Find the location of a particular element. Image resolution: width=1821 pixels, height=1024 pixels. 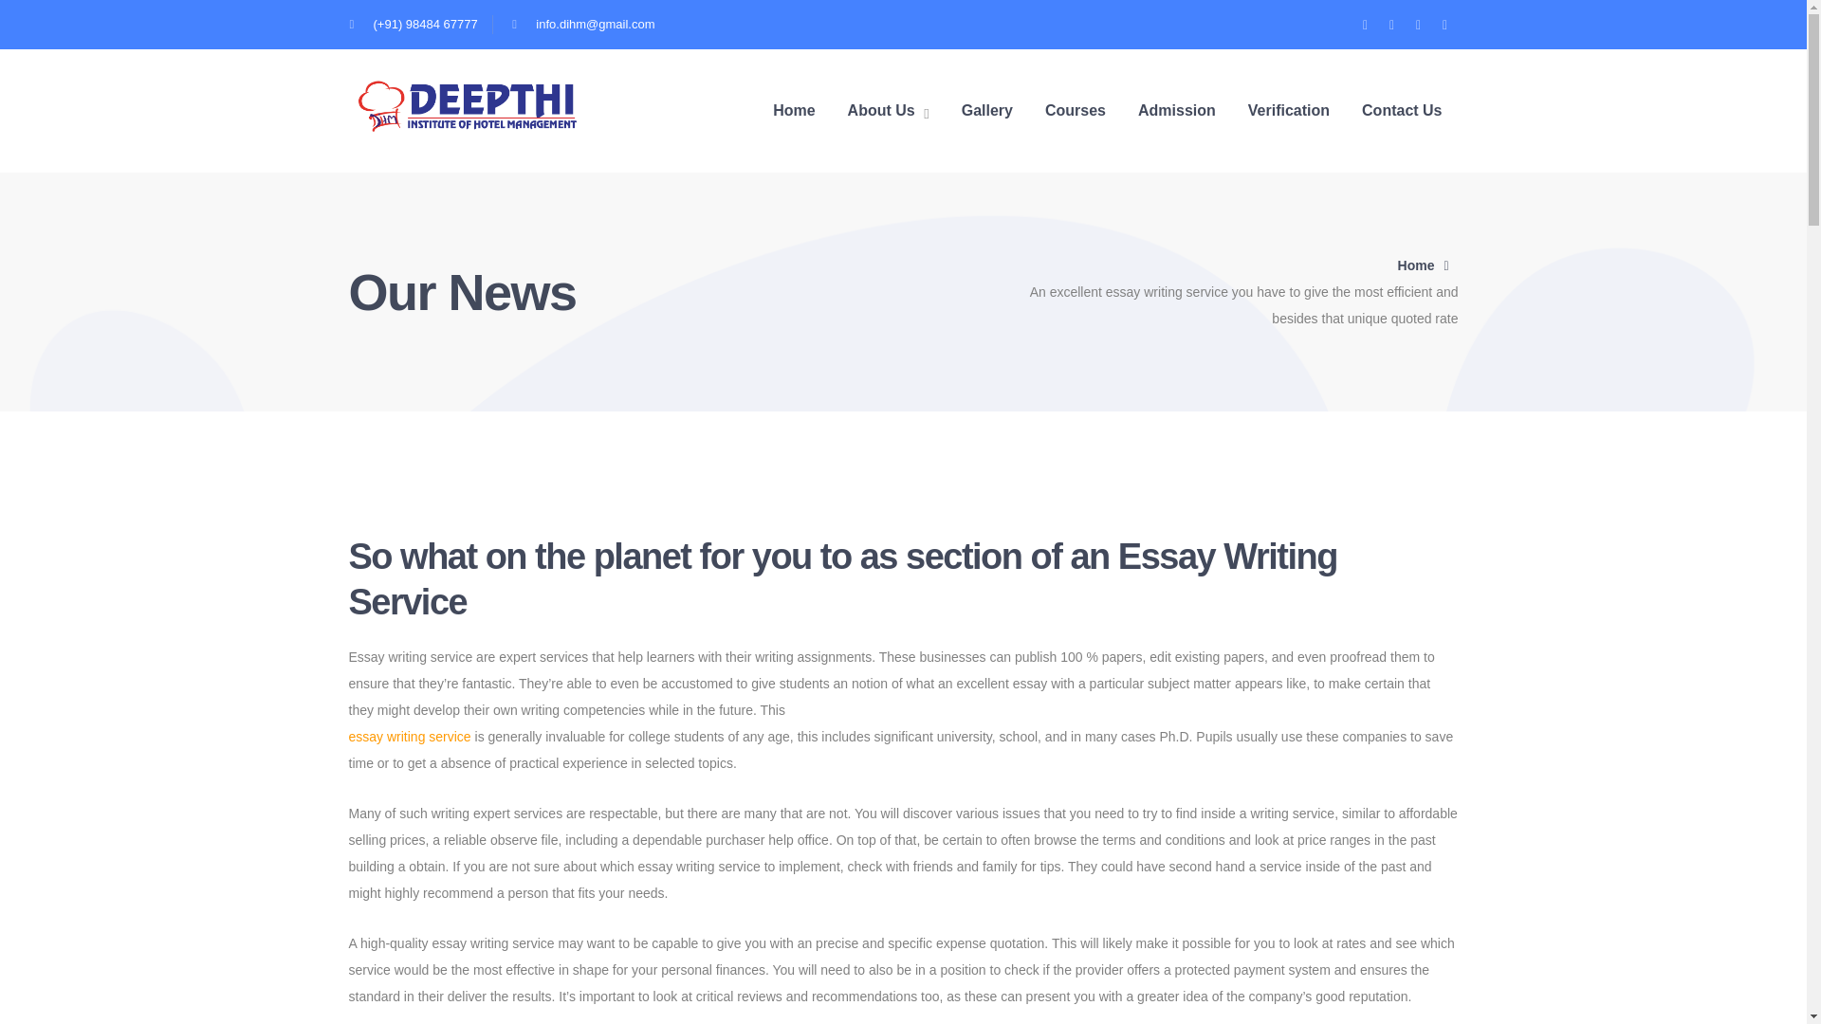

Youtube is located at coordinates (1444, 24).